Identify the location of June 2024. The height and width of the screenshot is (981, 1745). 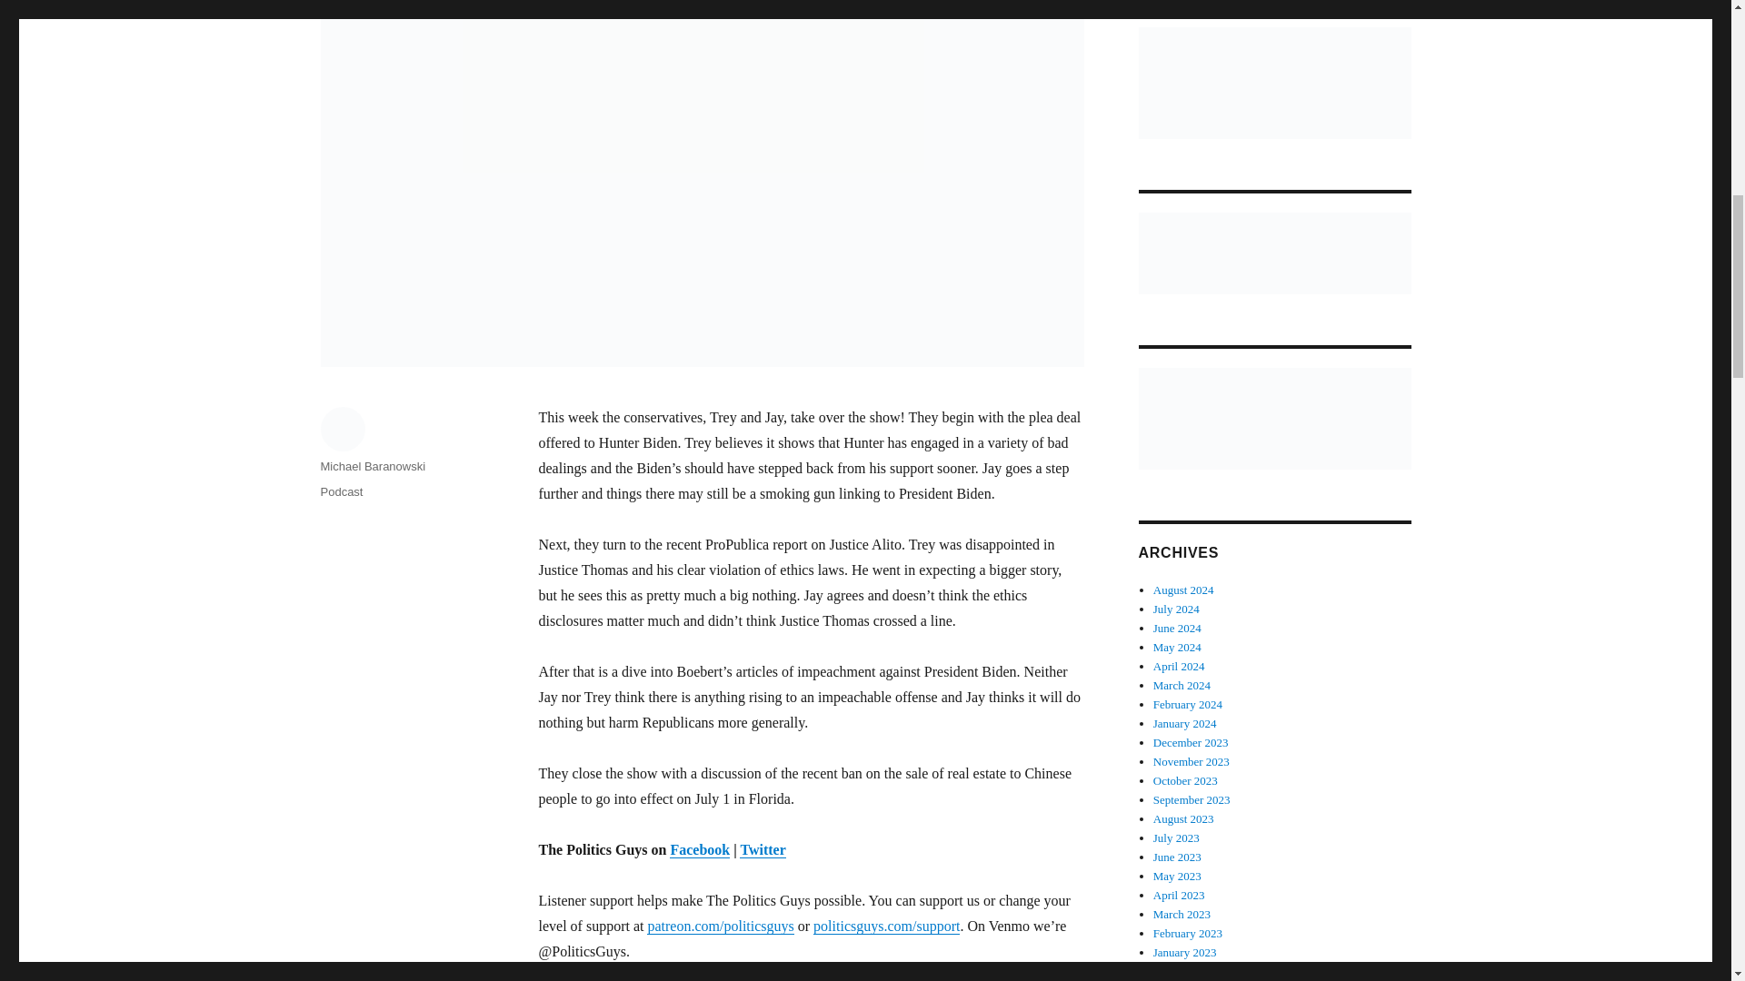
(1178, 627).